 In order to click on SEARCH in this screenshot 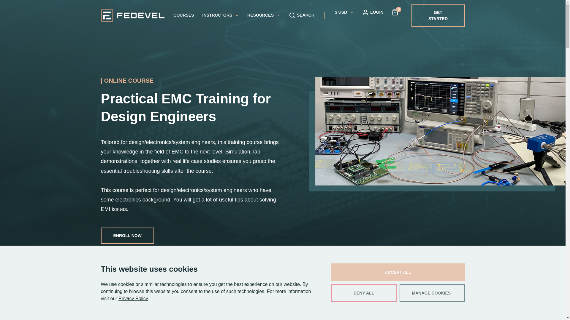, I will do `click(302, 15)`.